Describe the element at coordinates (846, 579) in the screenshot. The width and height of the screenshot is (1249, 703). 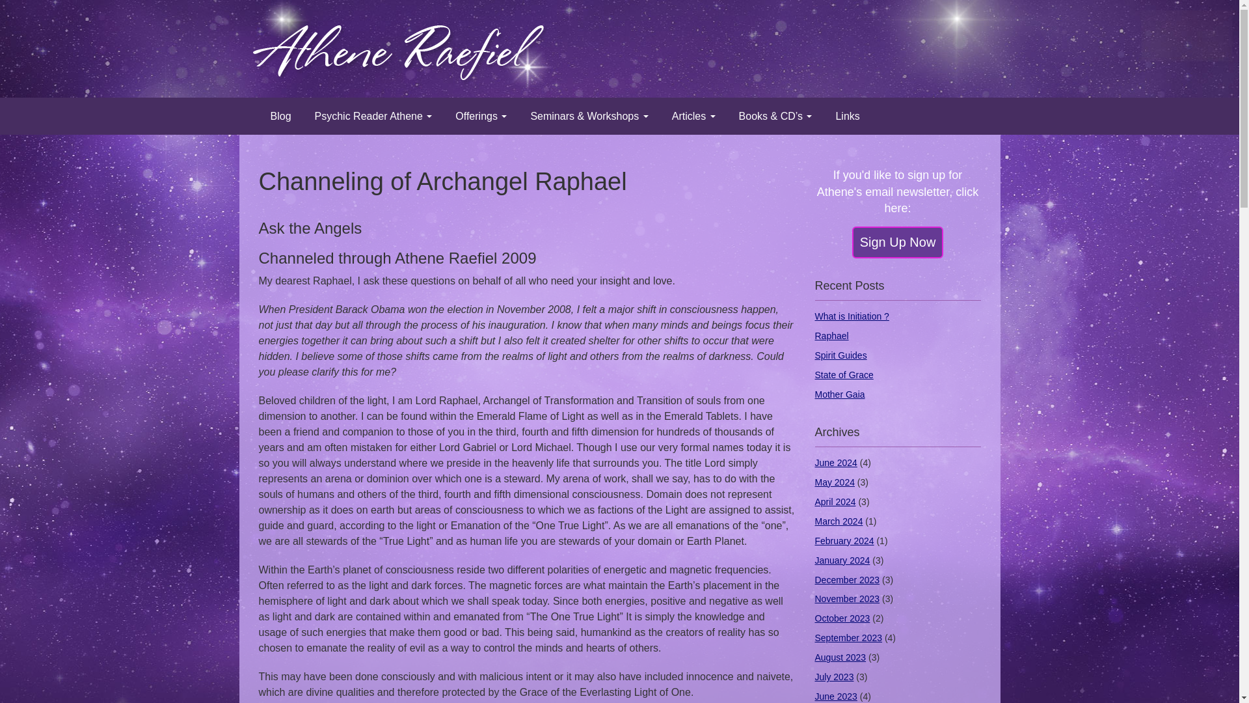
I see `December 2023` at that location.